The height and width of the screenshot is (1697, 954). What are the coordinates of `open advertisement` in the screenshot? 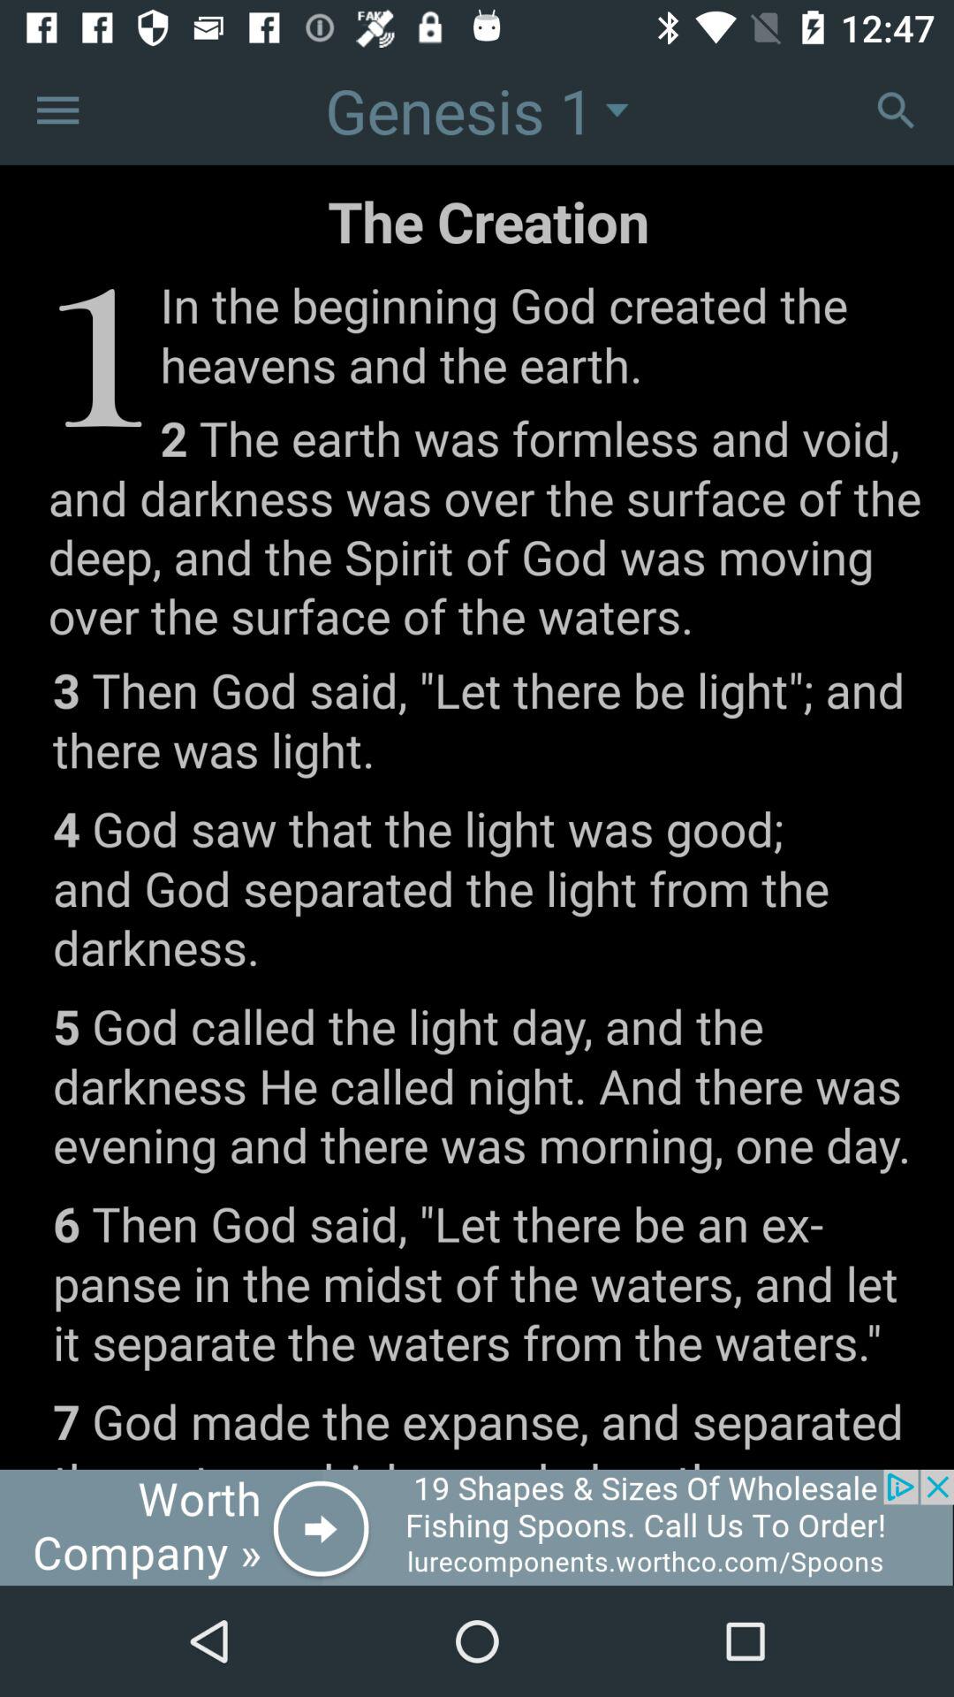 It's located at (477, 1527).